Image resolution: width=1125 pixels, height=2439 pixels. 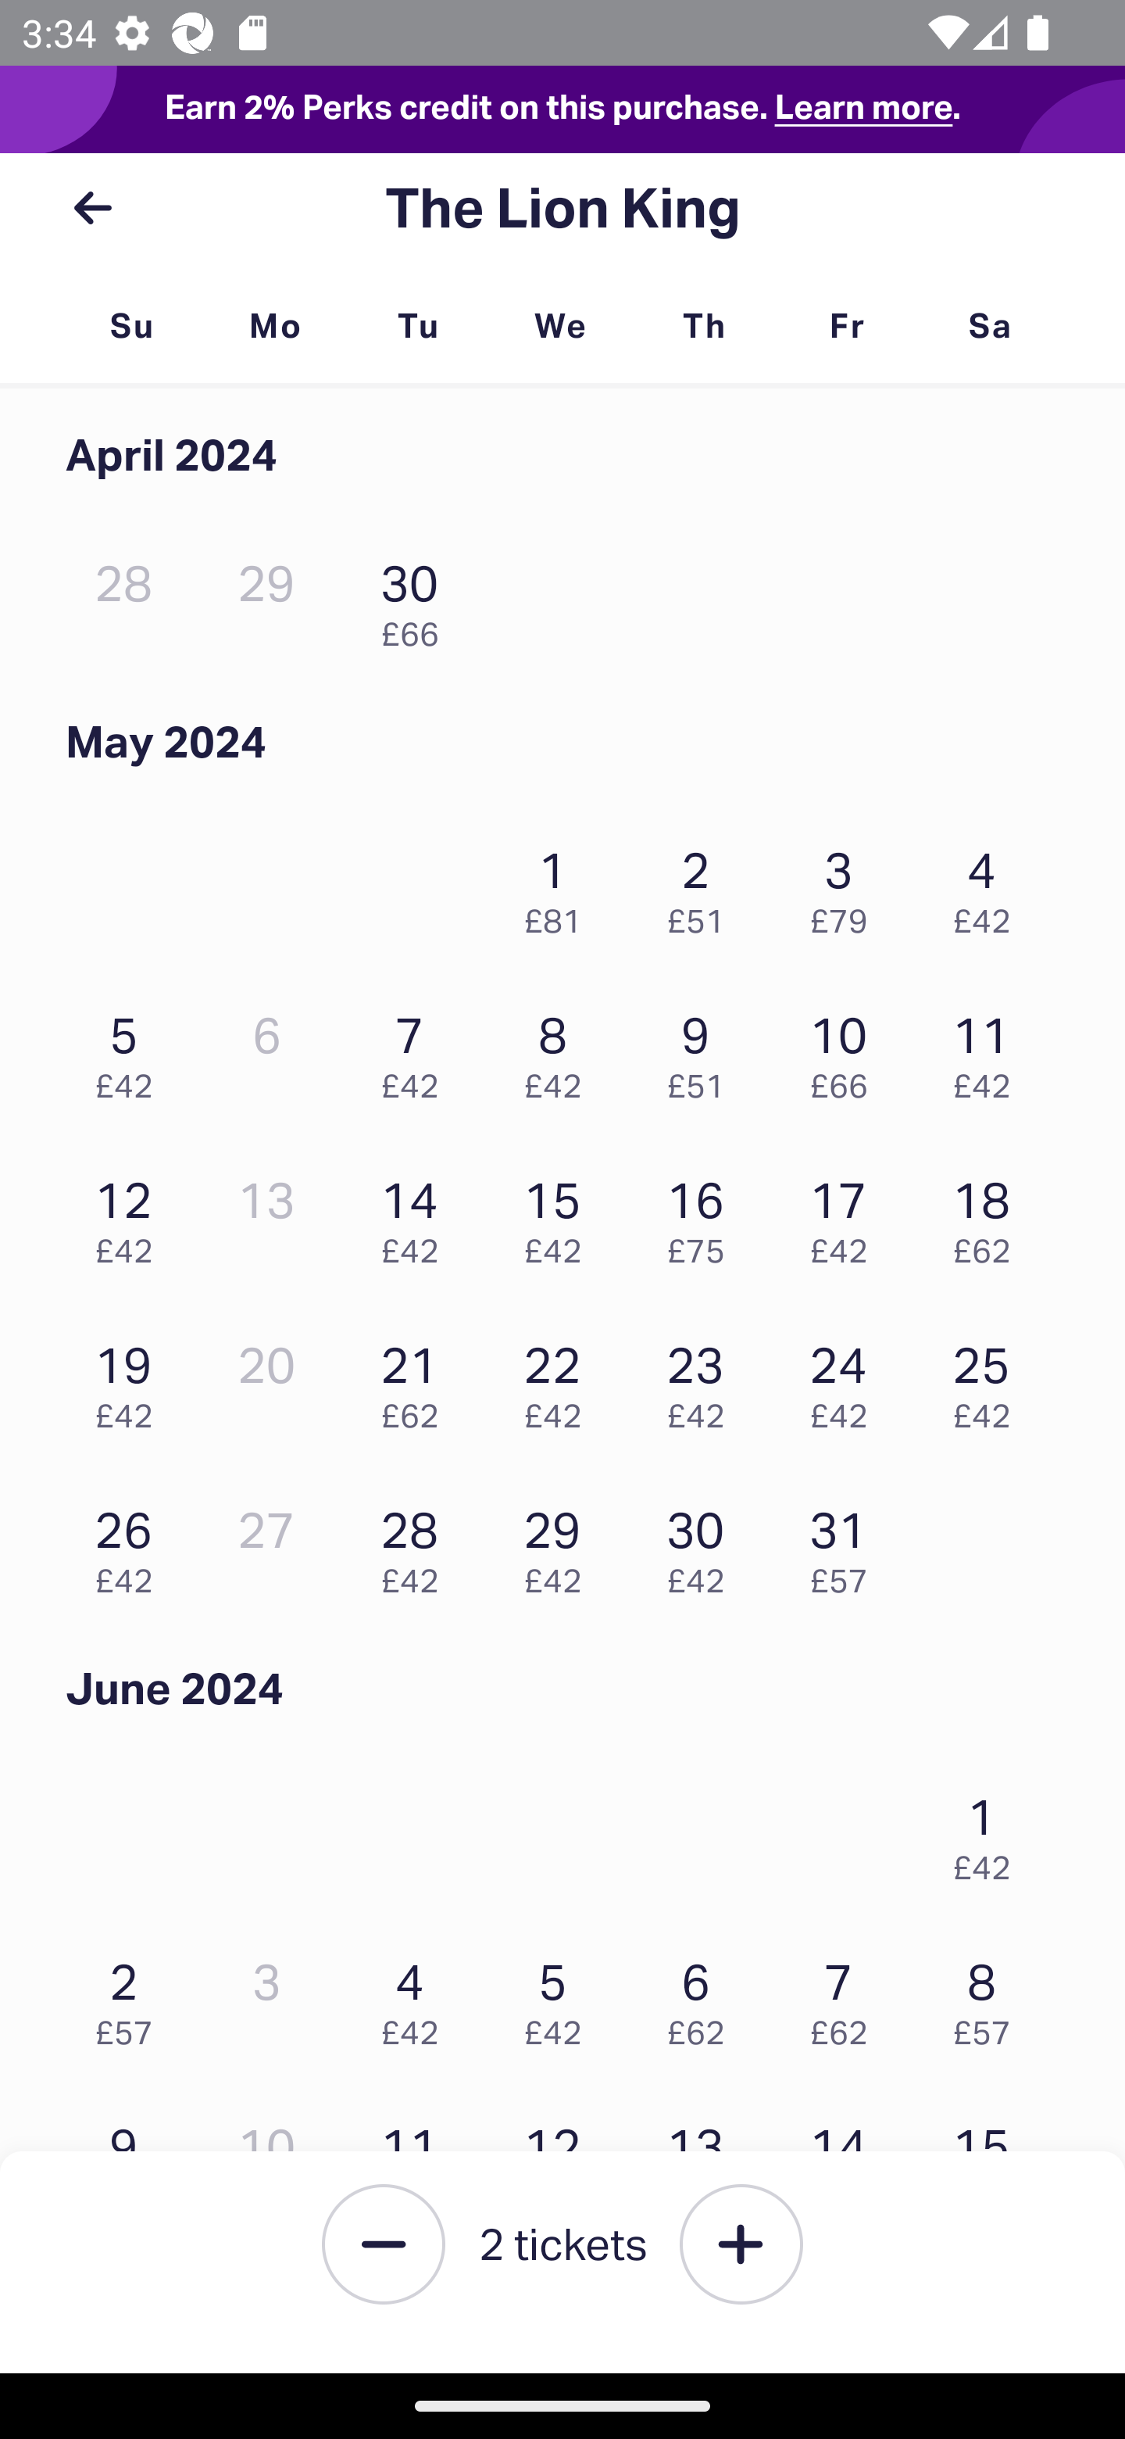 I want to click on 29 £42, so click(x=561, y=1545).